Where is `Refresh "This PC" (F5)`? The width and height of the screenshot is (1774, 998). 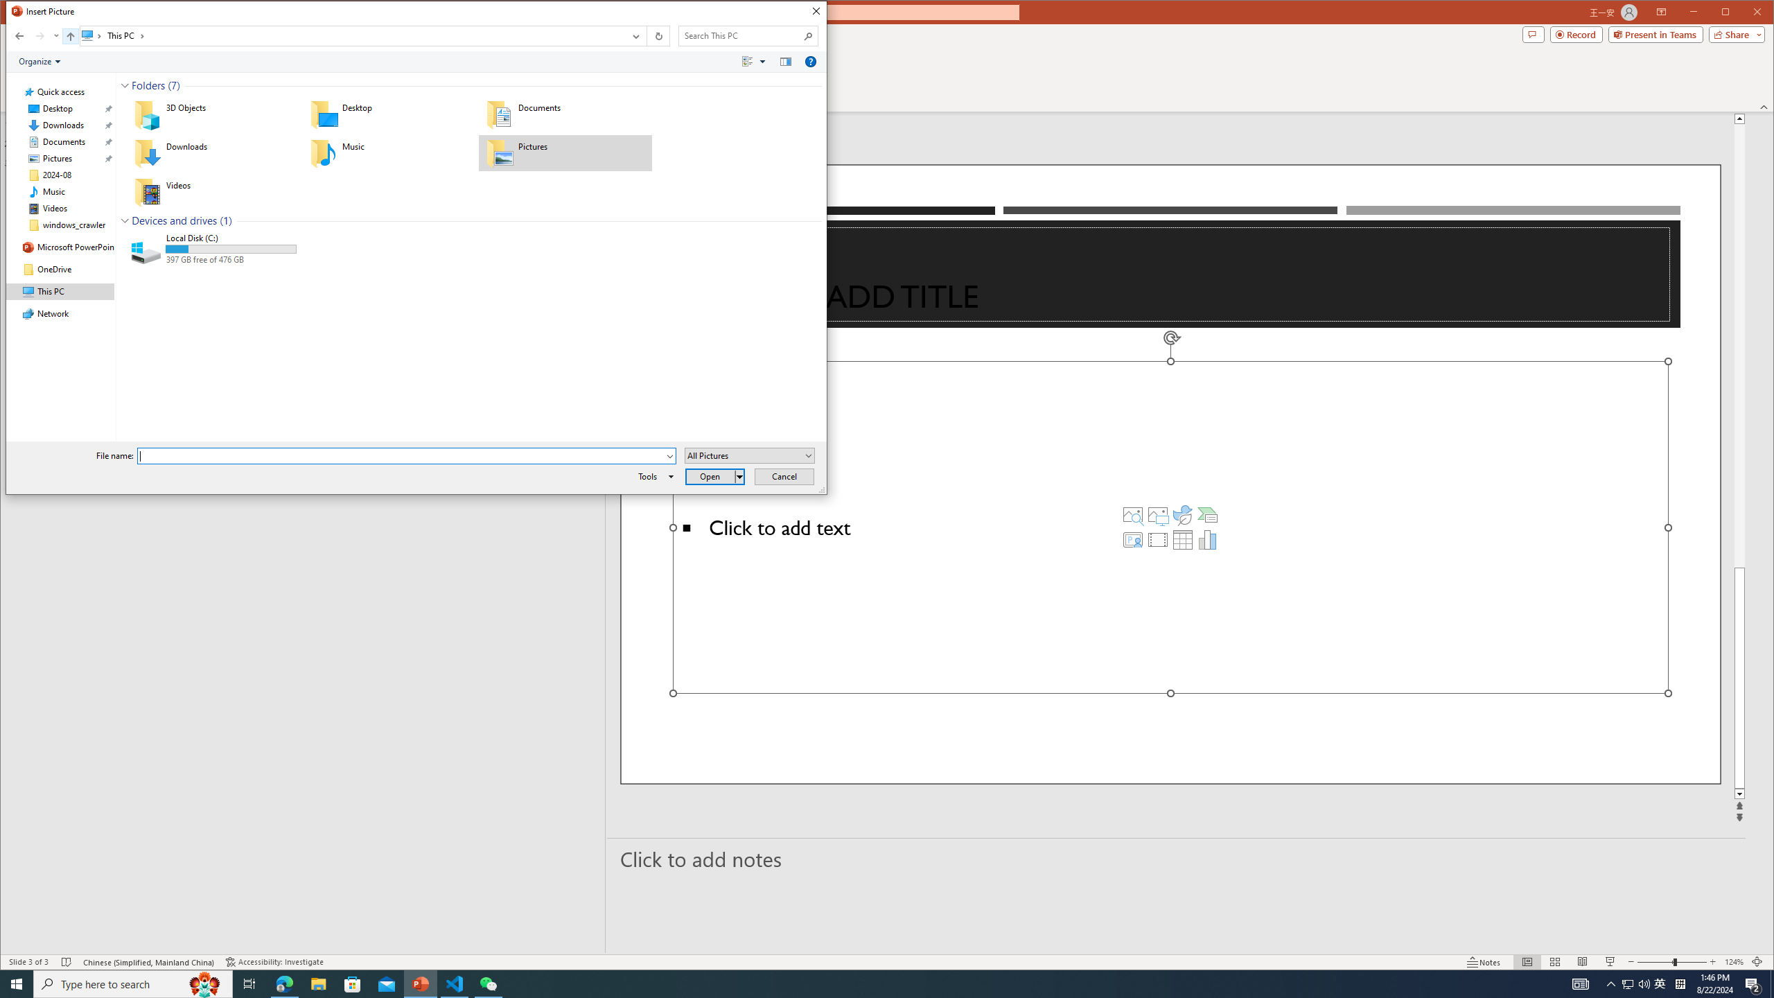
Refresh "This PC" (F5) is located at coordinates (657, 36).